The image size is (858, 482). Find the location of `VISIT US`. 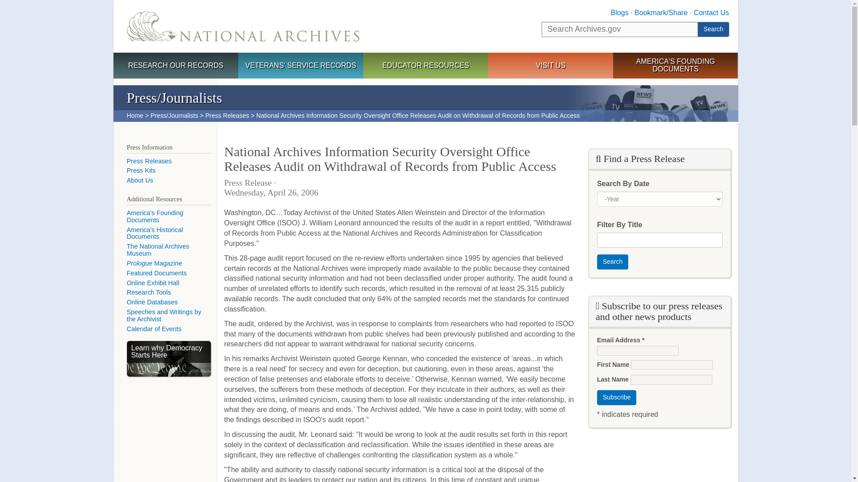

VISIT US is located at coordinates (551, 66).